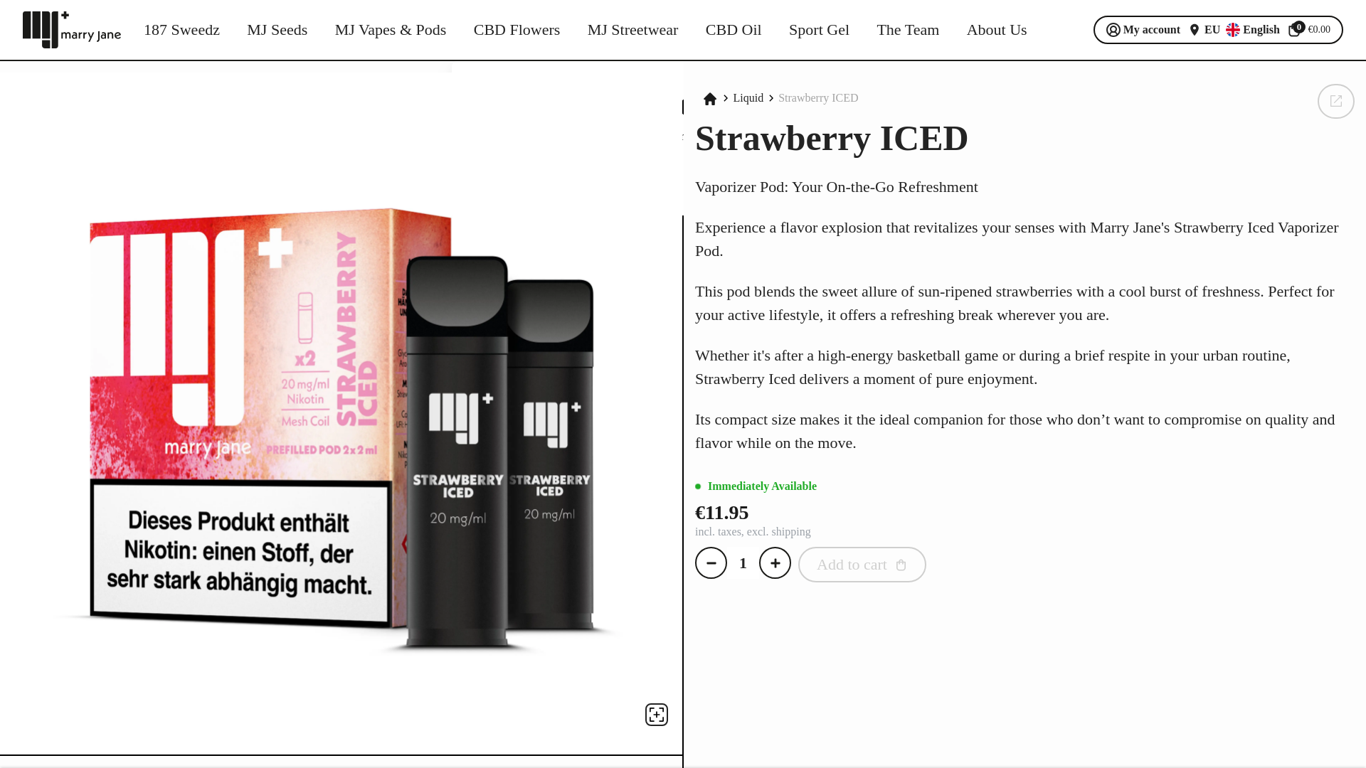 The width and height of the screenshot is (1366, 768). I want to click on About Us, so click(997, 30).